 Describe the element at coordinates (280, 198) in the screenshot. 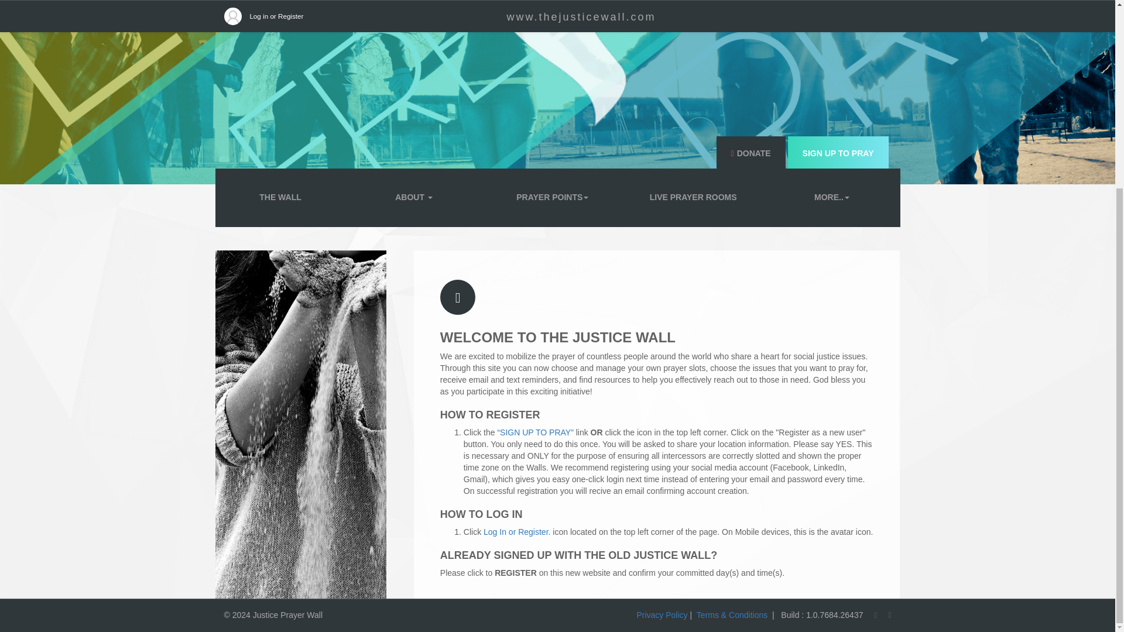

I see `THE WALL` at that location.